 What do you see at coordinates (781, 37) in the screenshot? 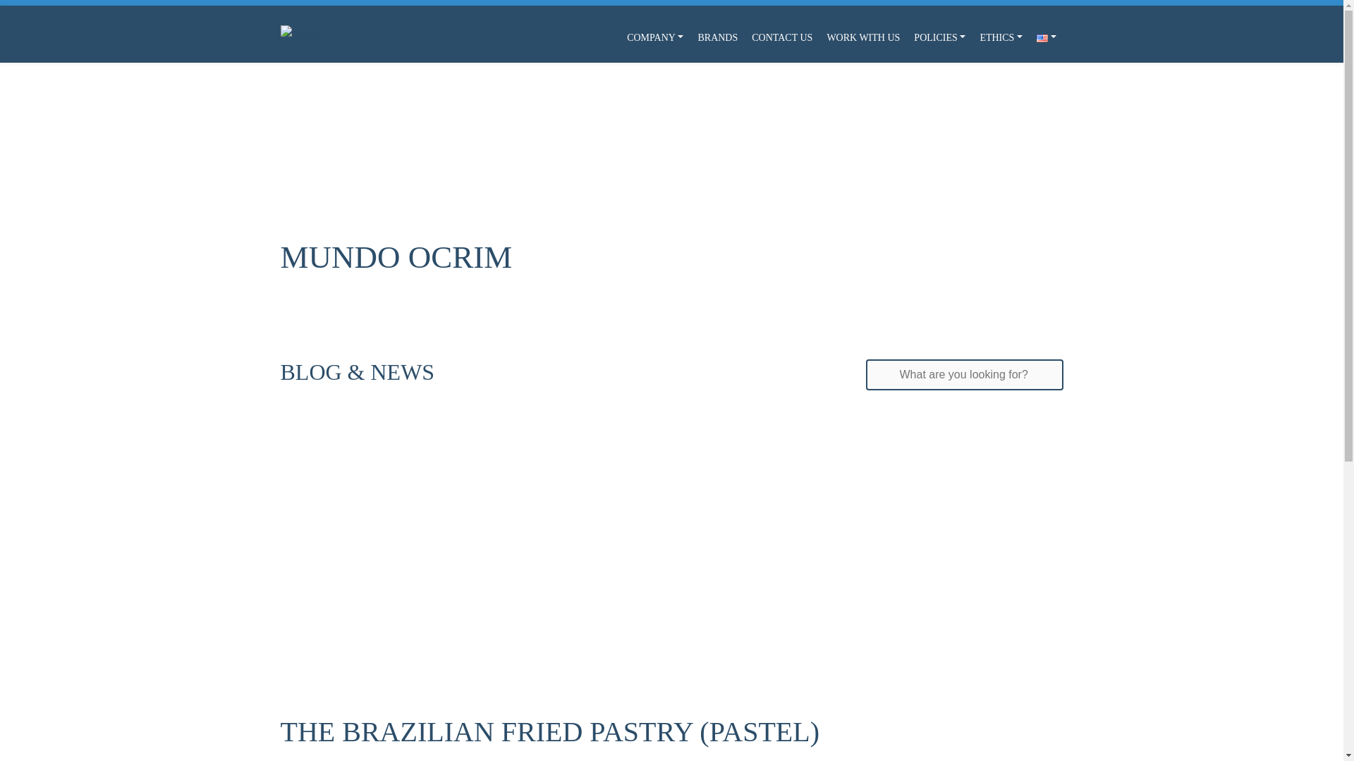
I see `CONTACT US` at bounding box center [781, 37].